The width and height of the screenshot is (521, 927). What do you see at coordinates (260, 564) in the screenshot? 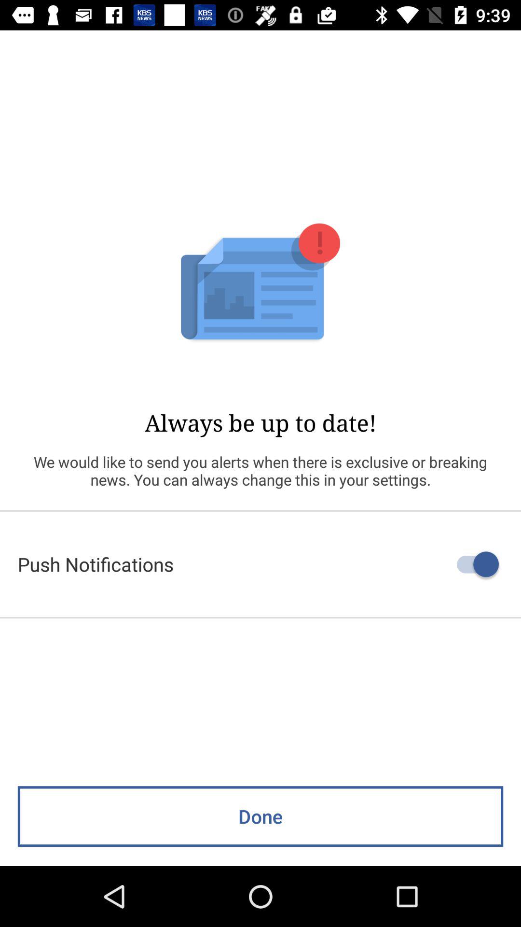
I see `flip to the push notifications item` at bounding box center [260, 564].